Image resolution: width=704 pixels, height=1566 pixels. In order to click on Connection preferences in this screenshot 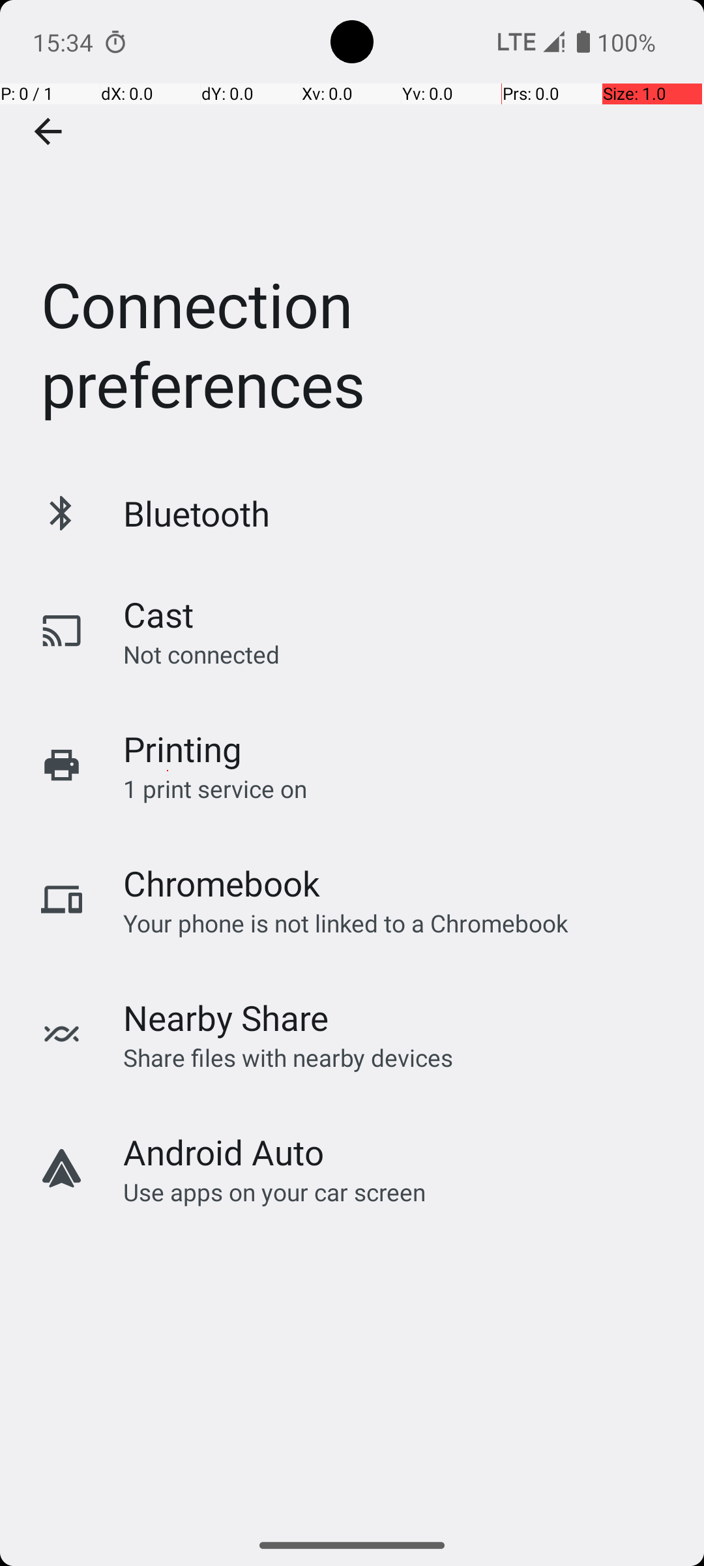, I will do `click(352, 231)`.